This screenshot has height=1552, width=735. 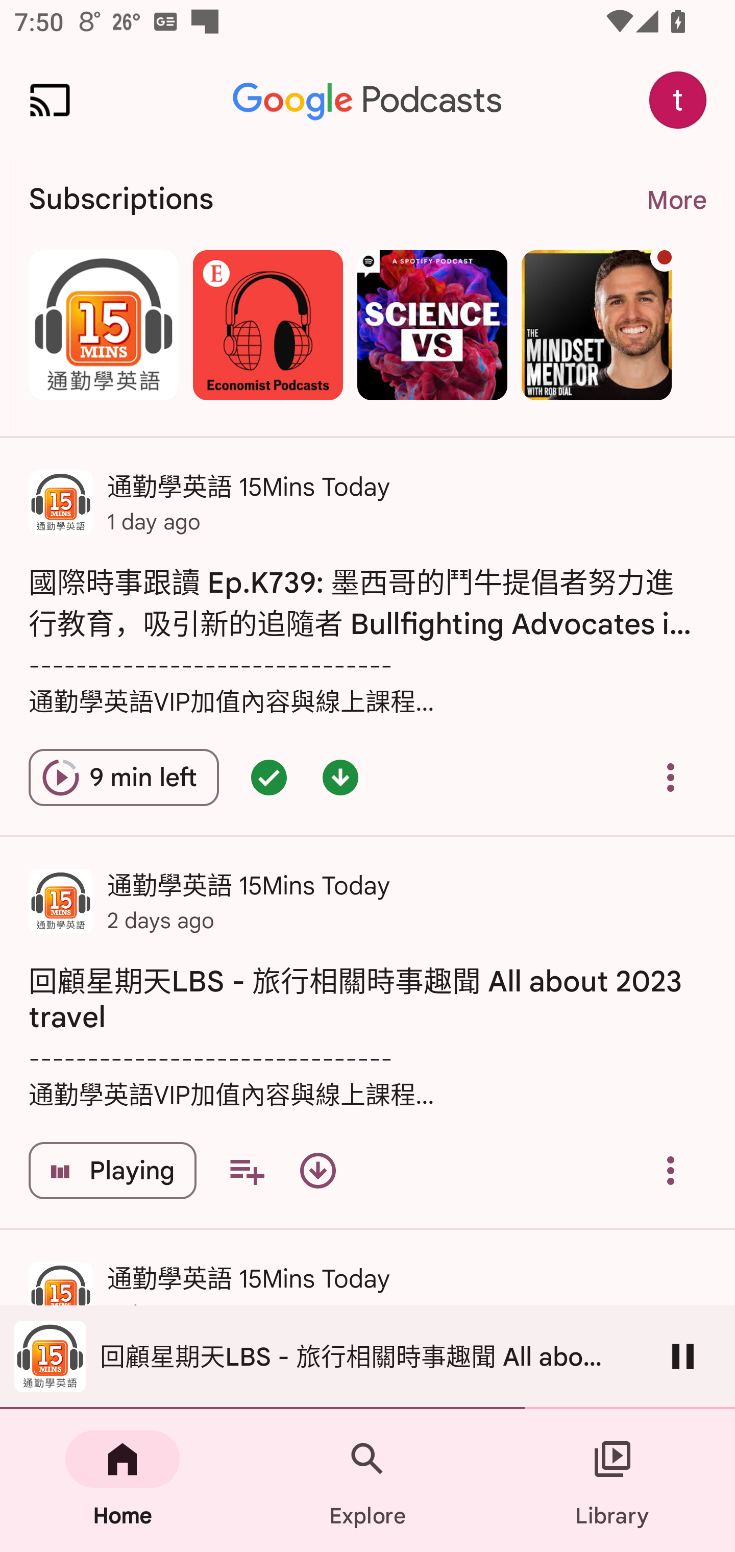 I want to click on Economist Podcasts, so click(x=267, y=325).